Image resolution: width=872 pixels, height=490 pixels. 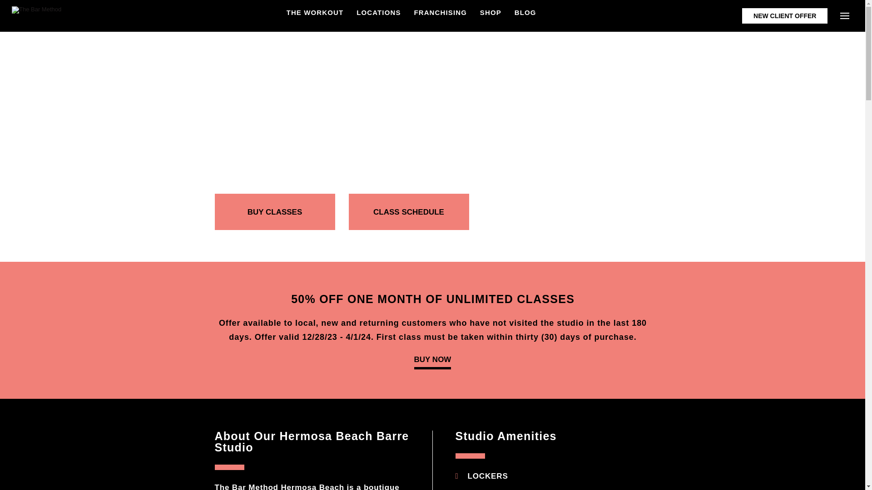 I want to click on FRANCHISING, so click(x=440, y=12).